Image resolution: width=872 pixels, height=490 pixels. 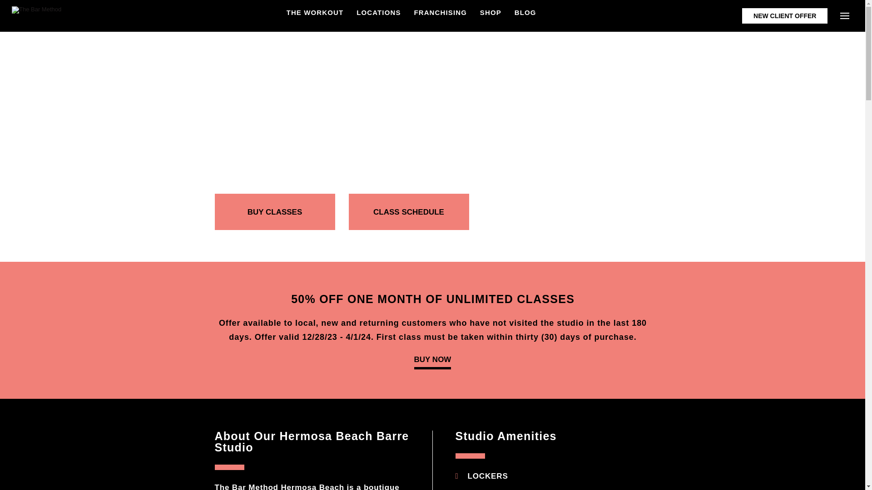 I want to click on FRANCHISING, so click(x=440, y=12).